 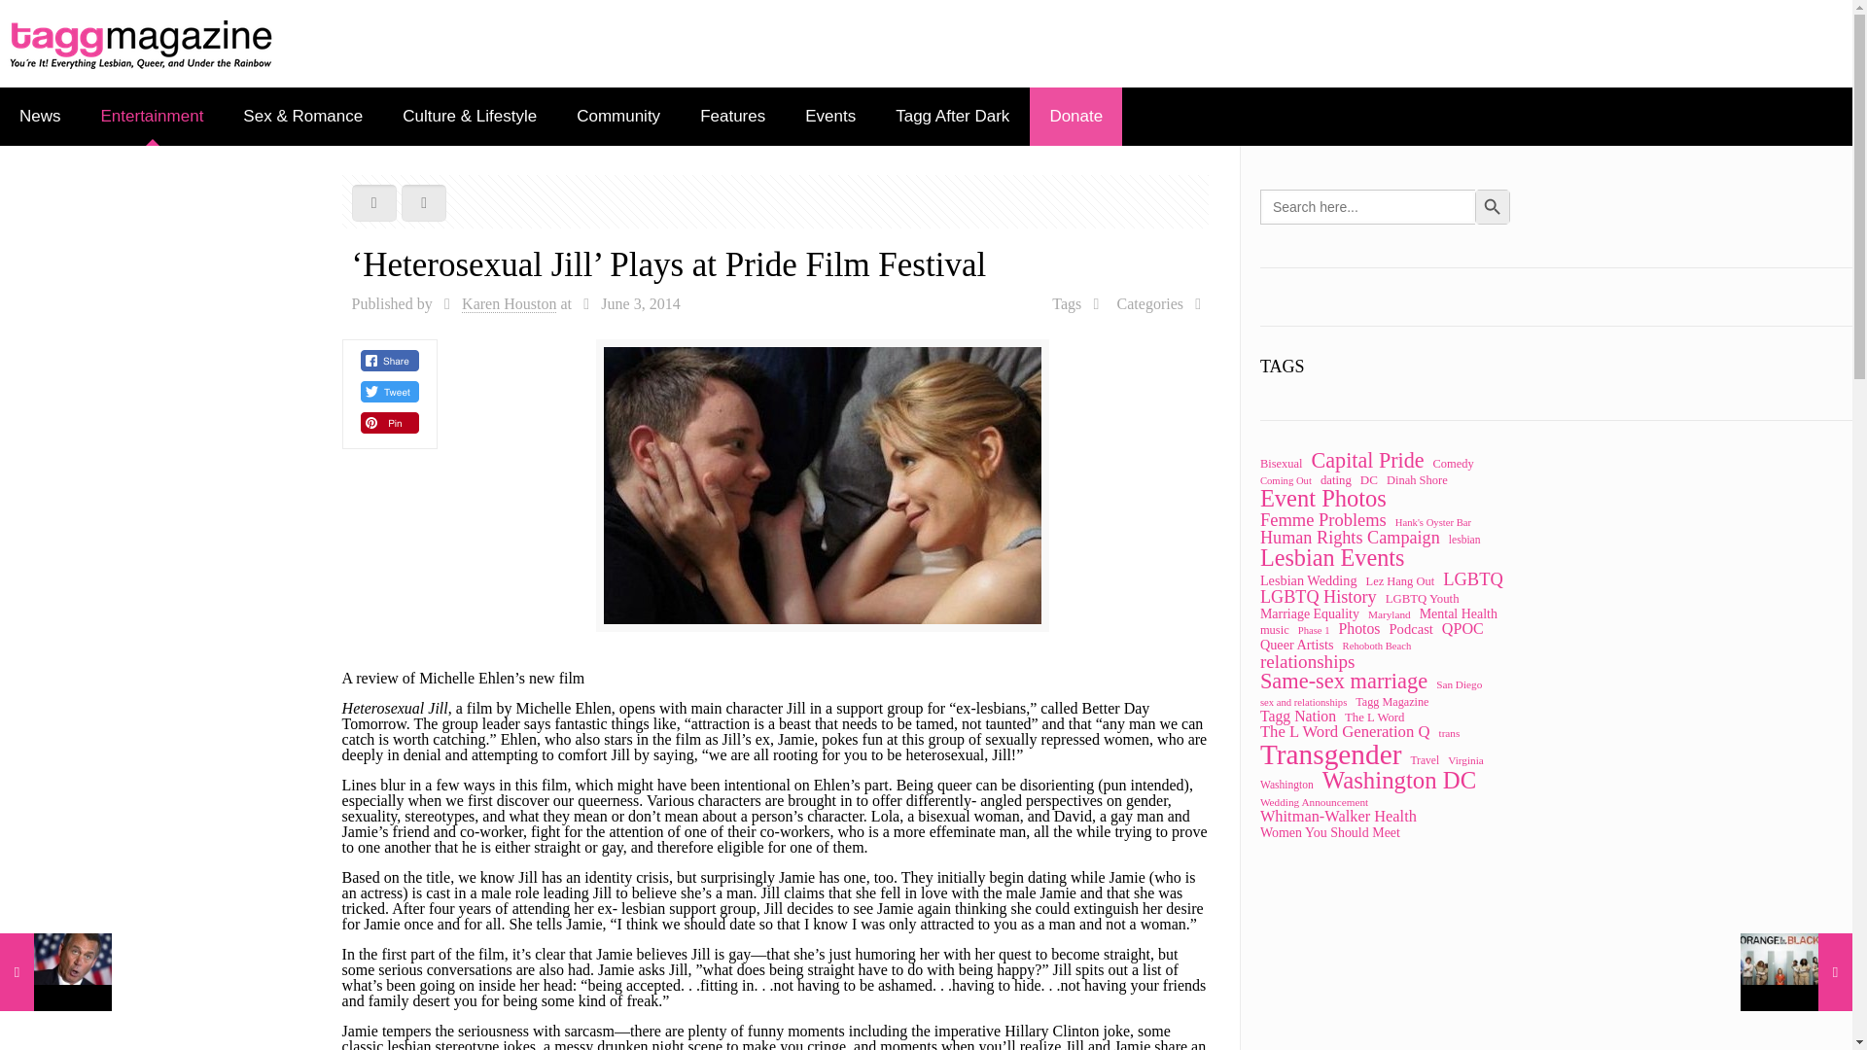 What do you see at coordinates (830, 117) in the screenshot?
I see `Events` at bounding box center [830, 117].